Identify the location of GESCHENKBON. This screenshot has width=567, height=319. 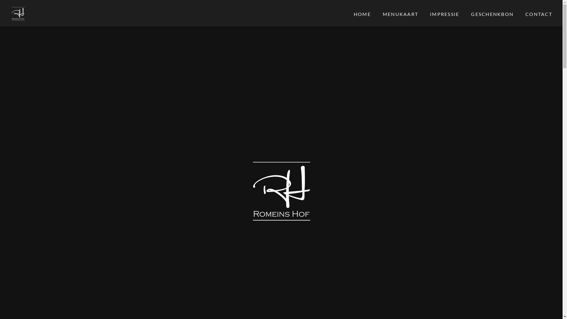
(492, 14).